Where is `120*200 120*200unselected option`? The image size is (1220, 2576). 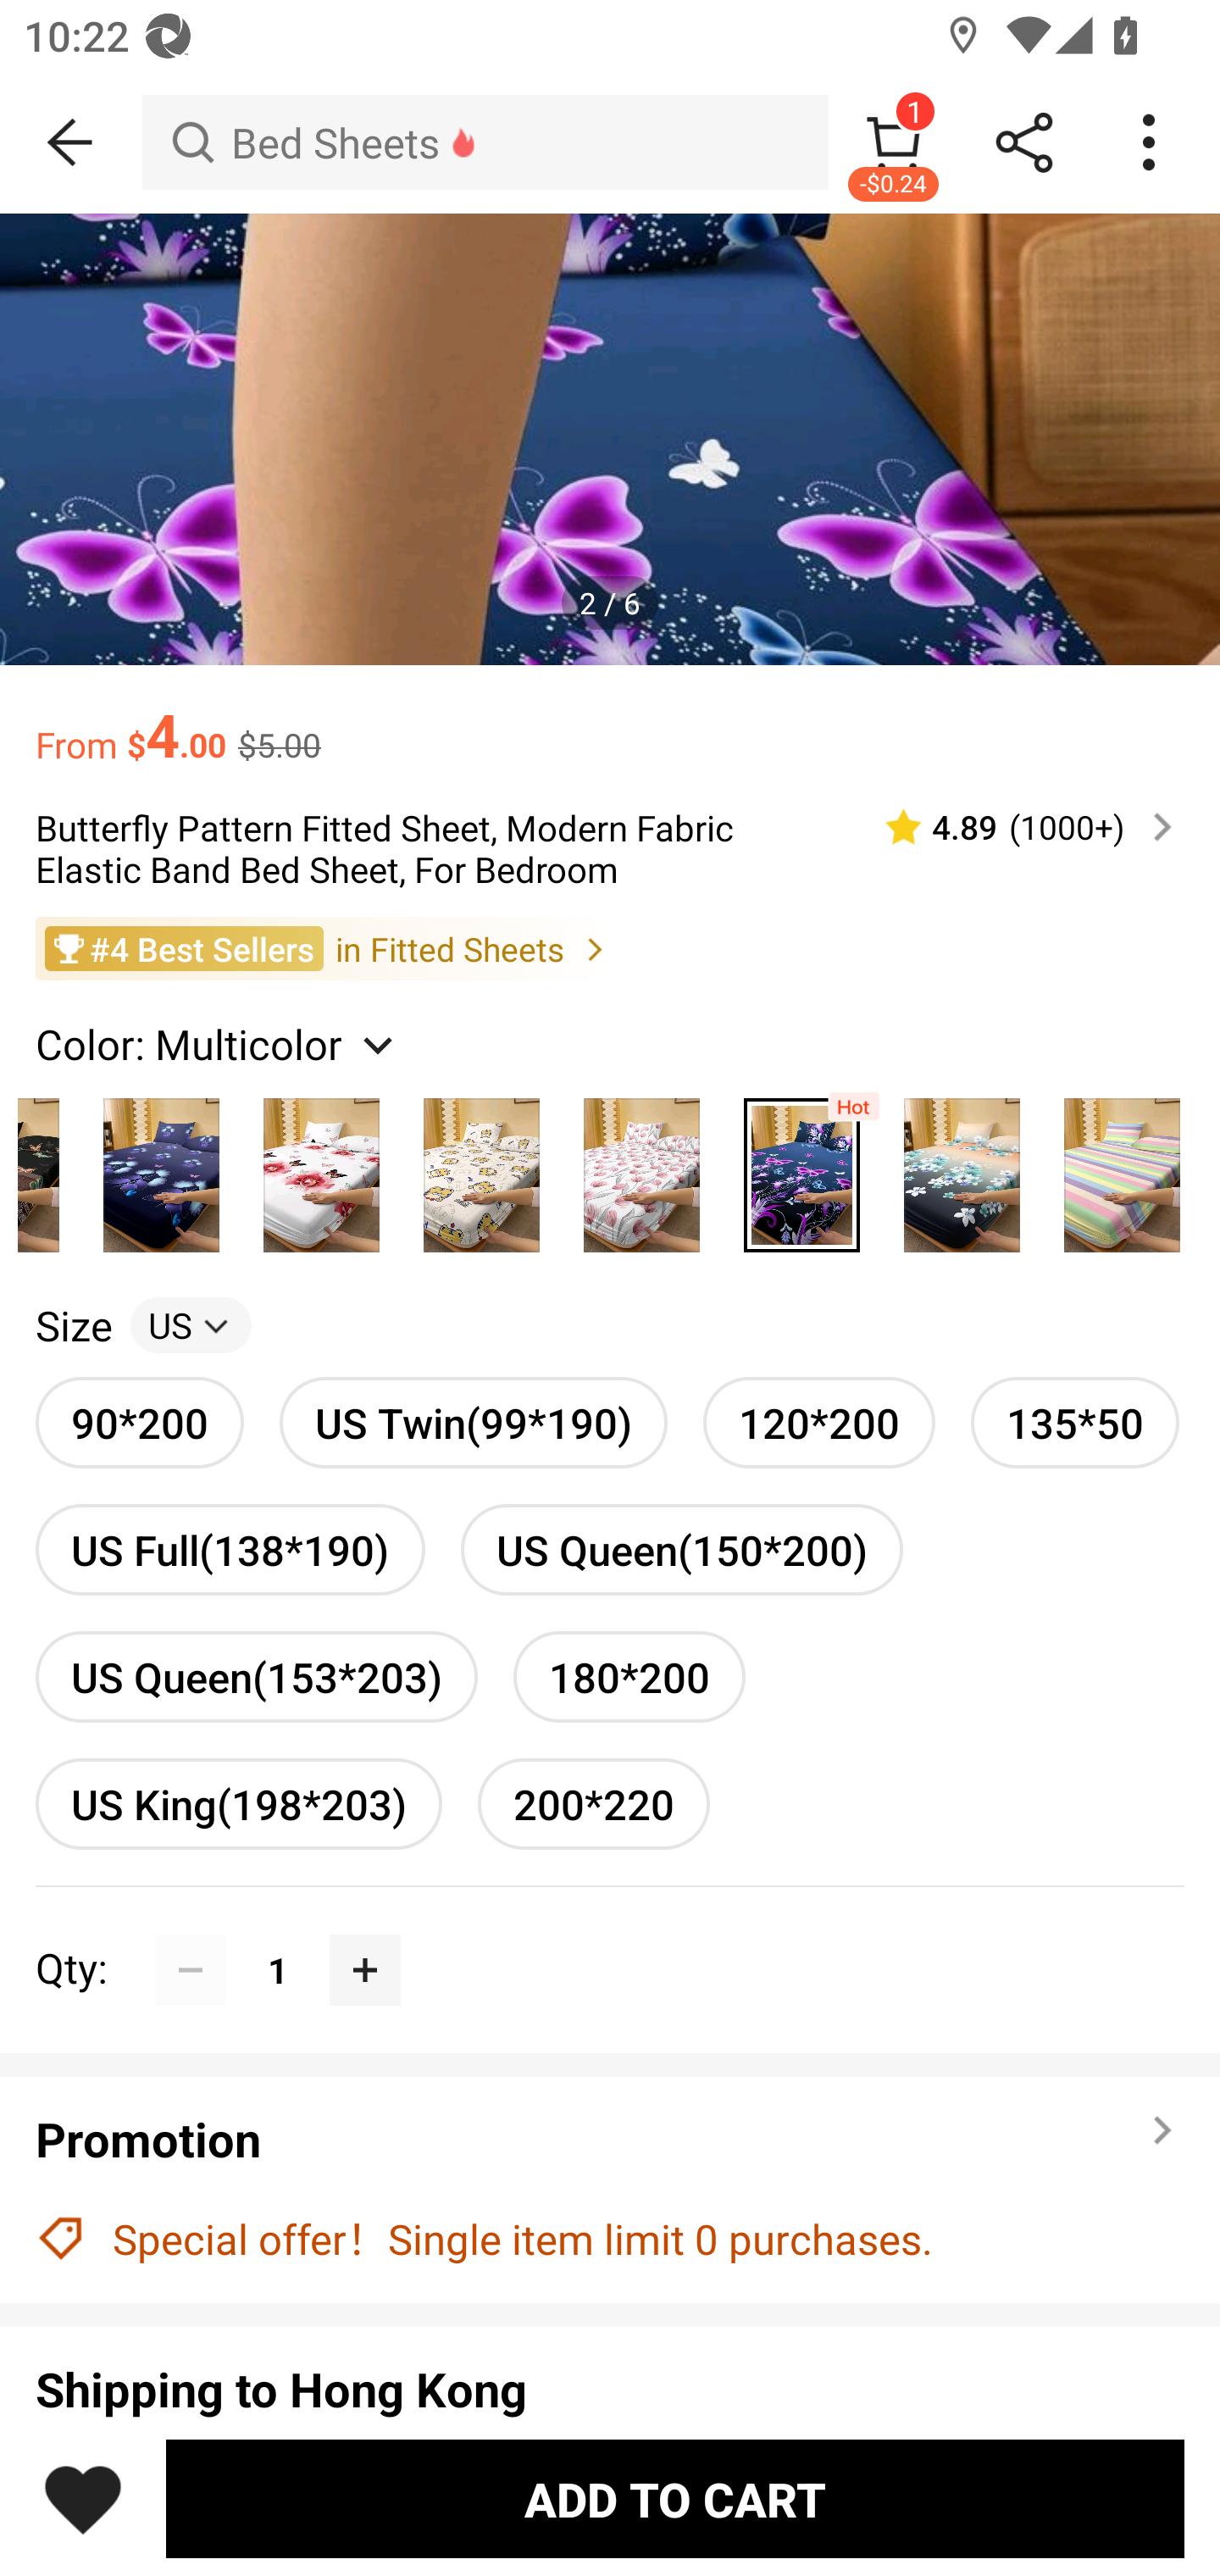
120*200 120*200unselected option is located at coordinates (818, 1423).